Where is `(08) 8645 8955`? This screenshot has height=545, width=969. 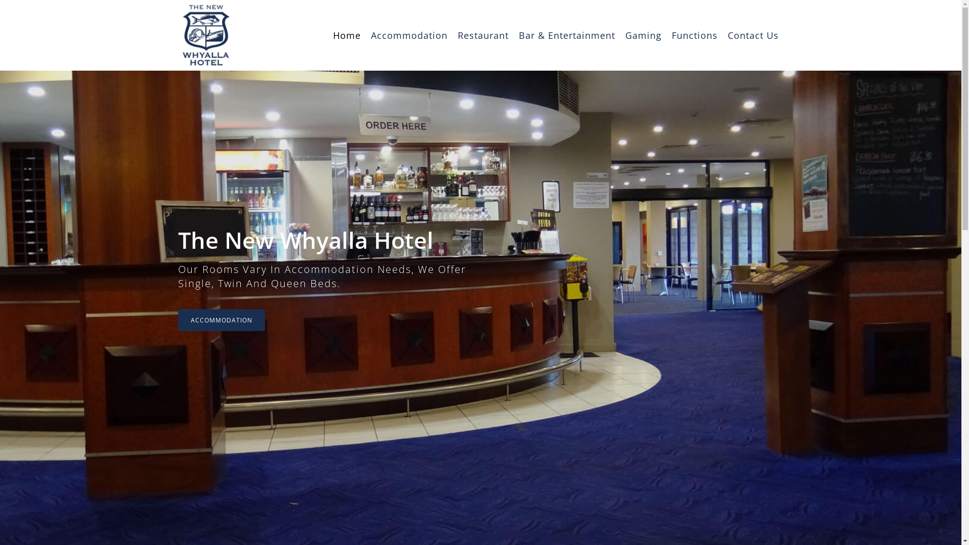
(08) 8645 8955 is located at coordinates (497, 419).